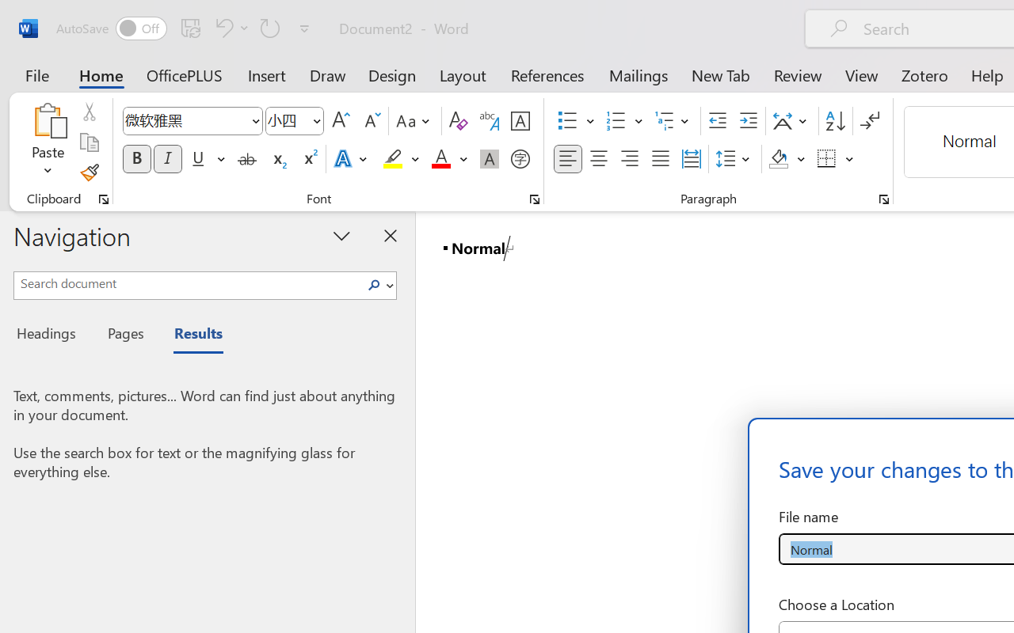  What do you see at coordinates (567, 121) in the screenshot?
I see `Bullets` at bounding box center [567, 121].